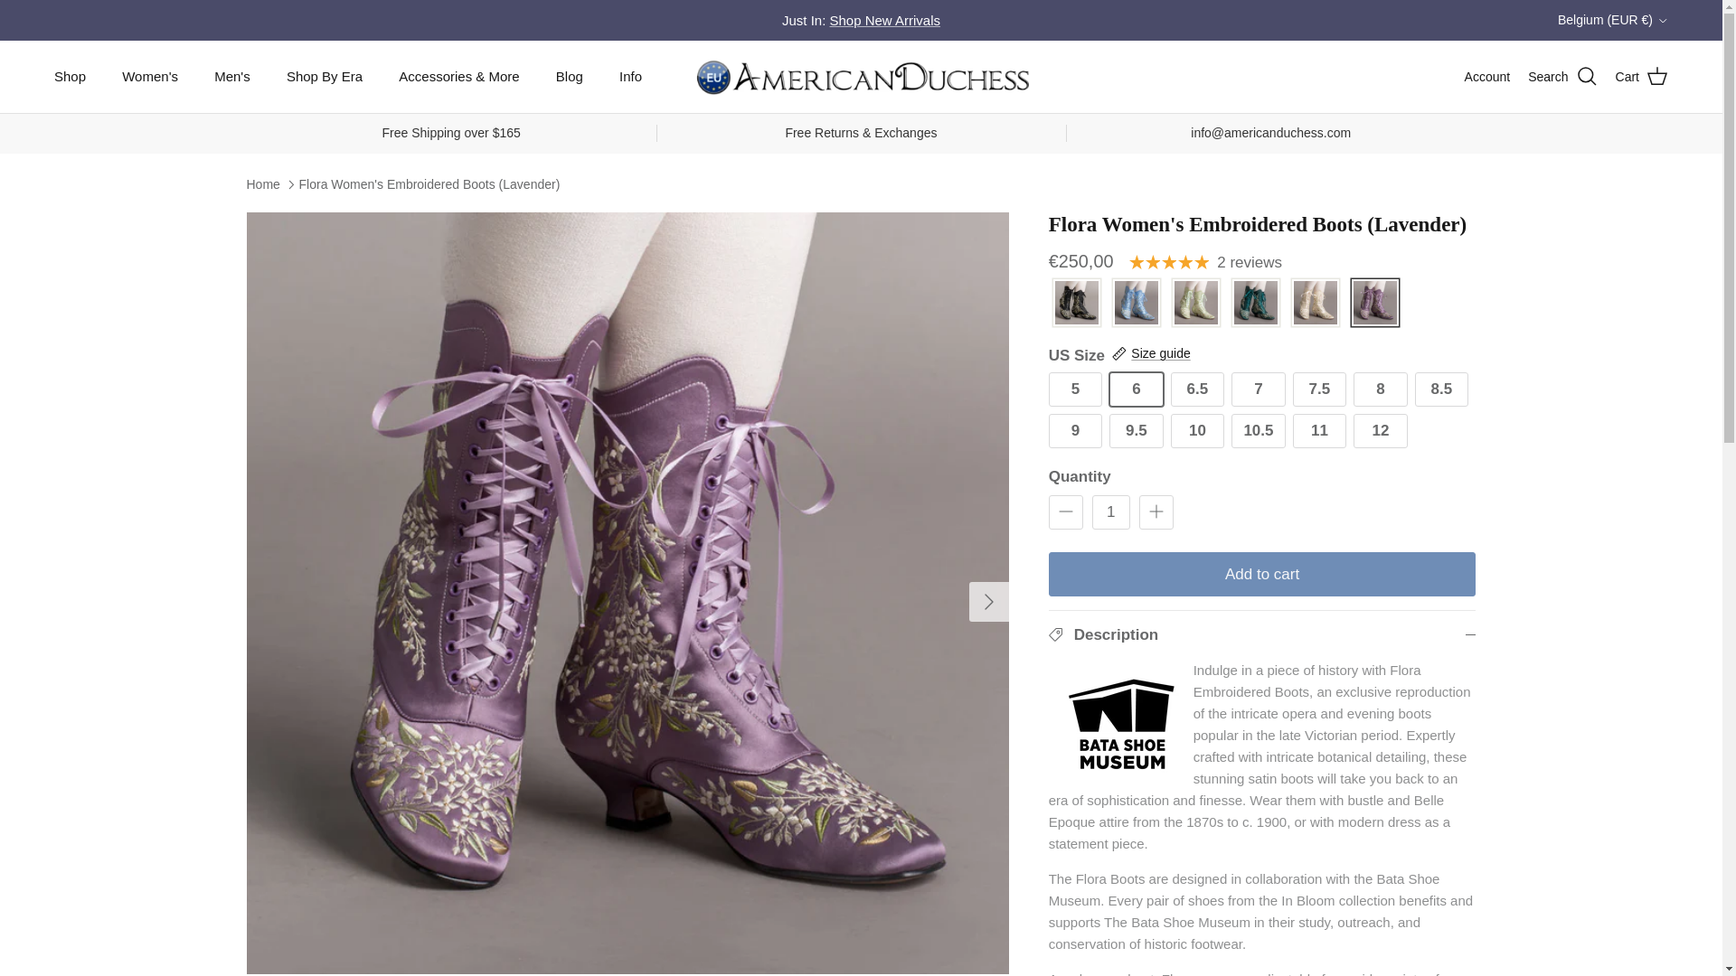  What do you see at coordinates (1137, 304) in the screenshot?
I see `Blue` at bounding box center [1137, 304].